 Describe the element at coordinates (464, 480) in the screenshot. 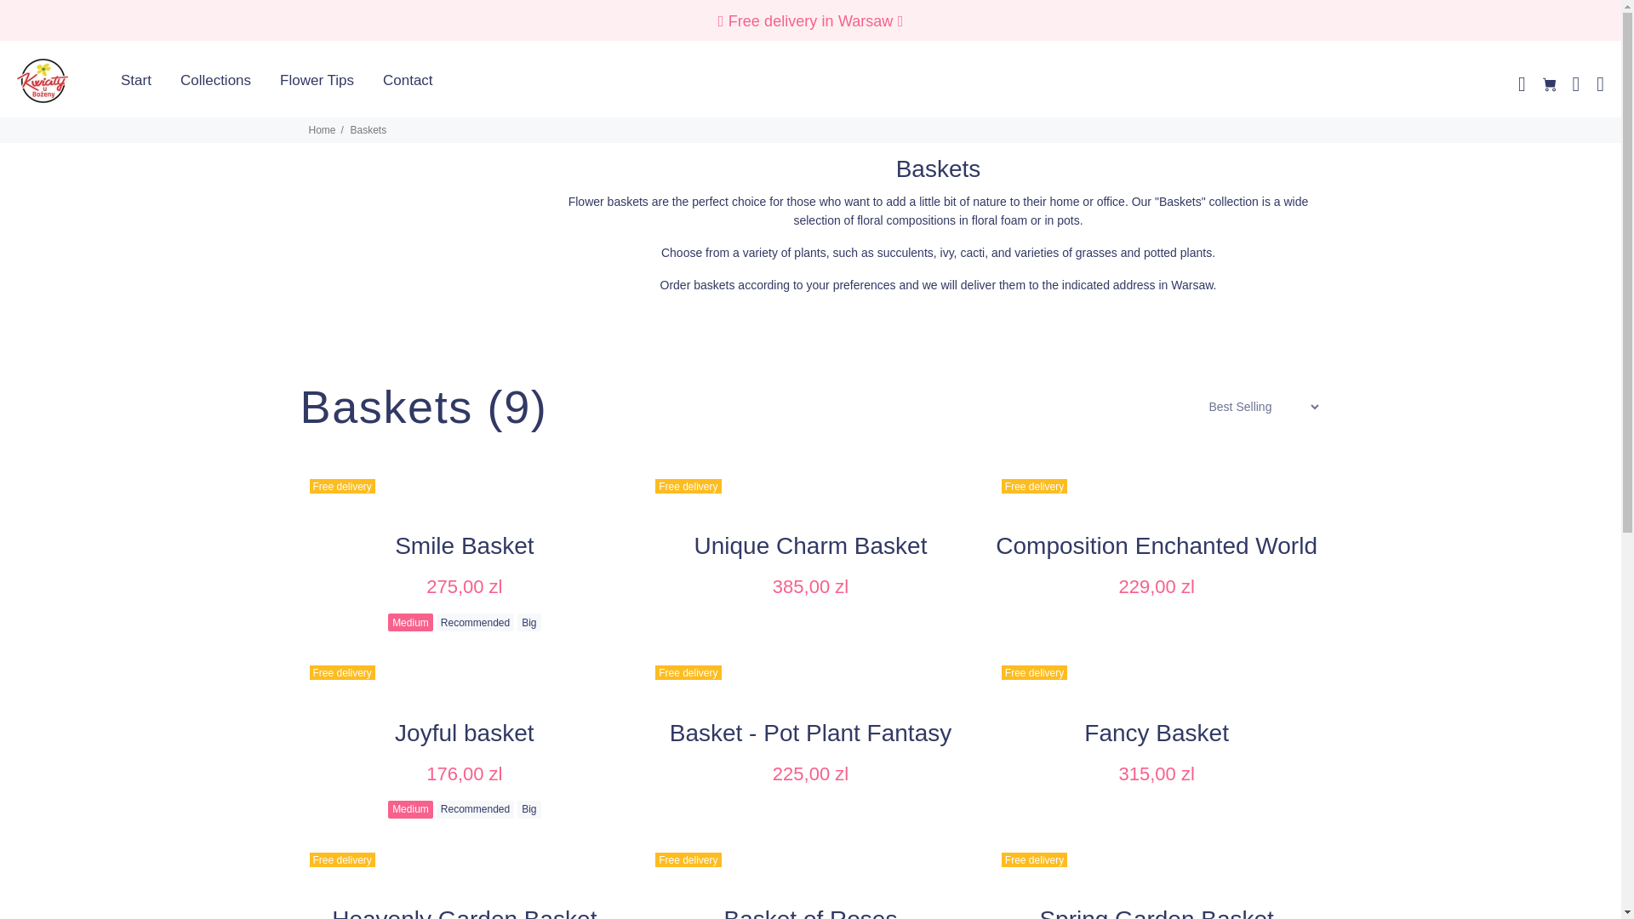

I see `Free delivery` at that location.